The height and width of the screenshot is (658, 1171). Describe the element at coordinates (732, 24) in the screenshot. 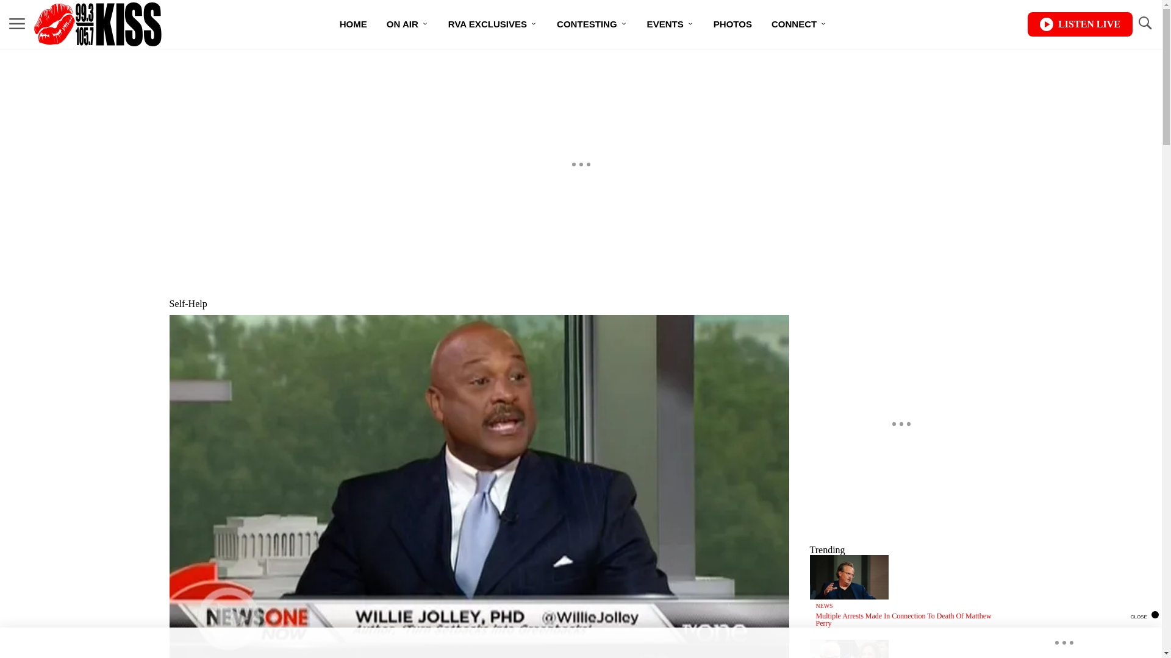

I see `PHOTOS` at that location.